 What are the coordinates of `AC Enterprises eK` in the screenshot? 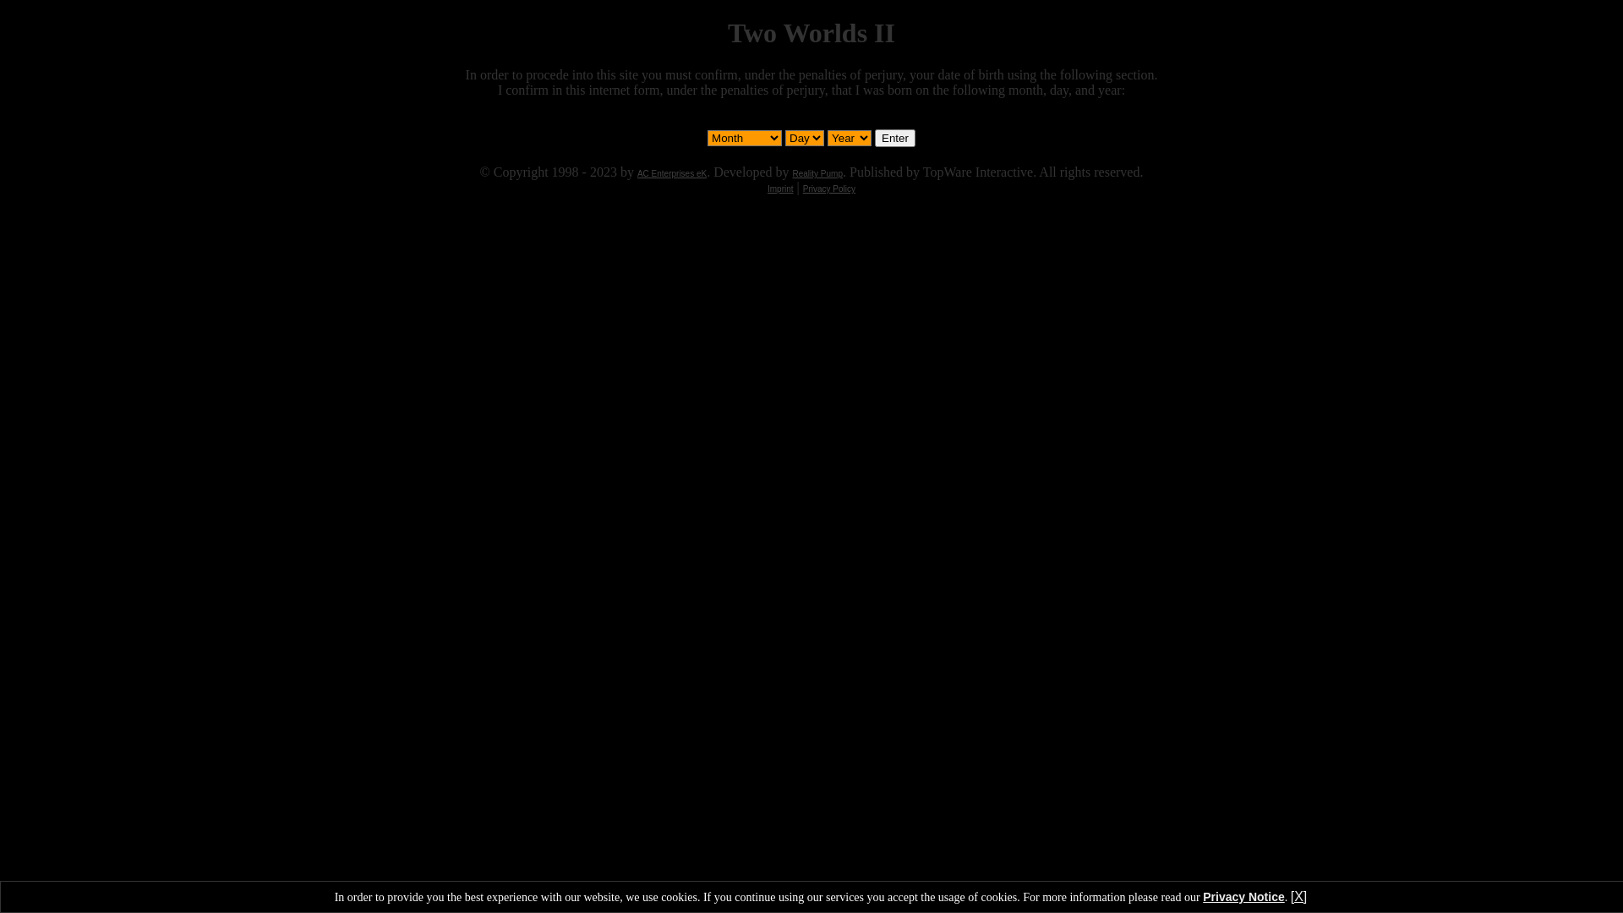 It's located at (672, 174).